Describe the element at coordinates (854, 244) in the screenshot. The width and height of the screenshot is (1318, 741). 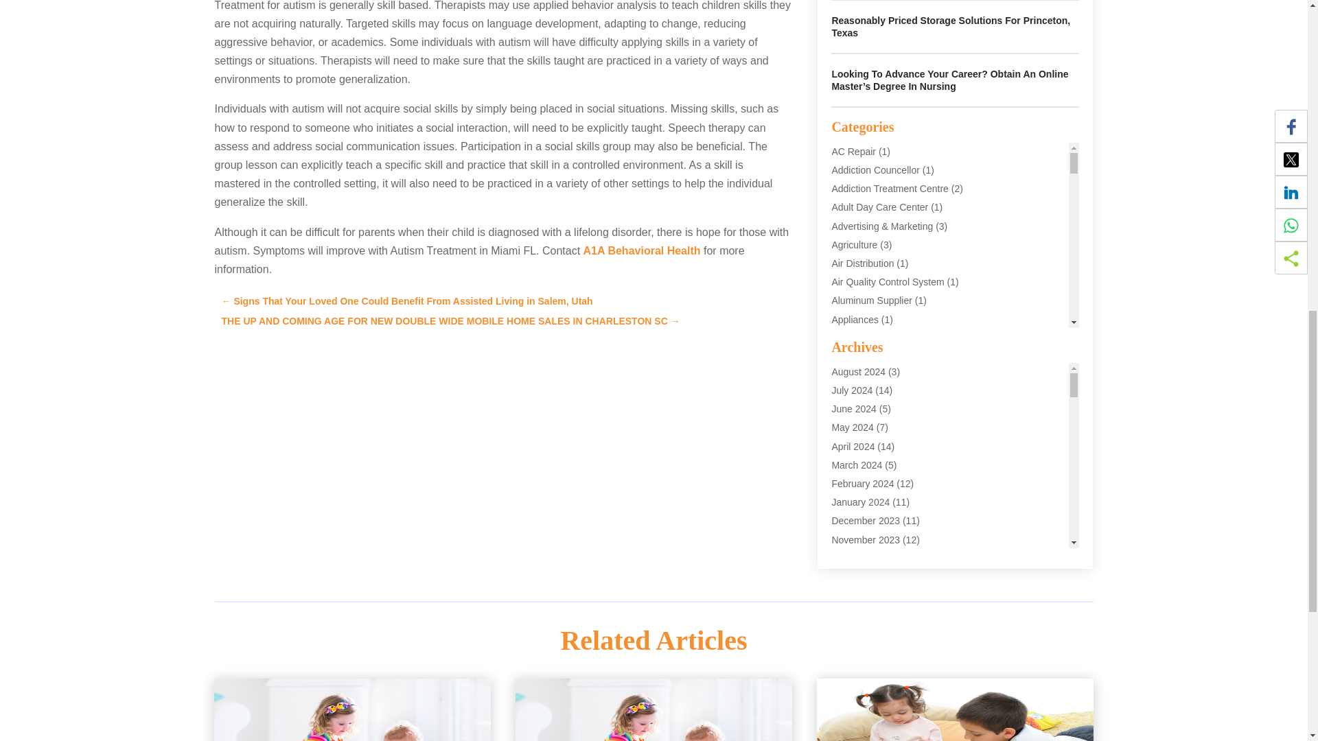
I see `Agriculture` at that location.